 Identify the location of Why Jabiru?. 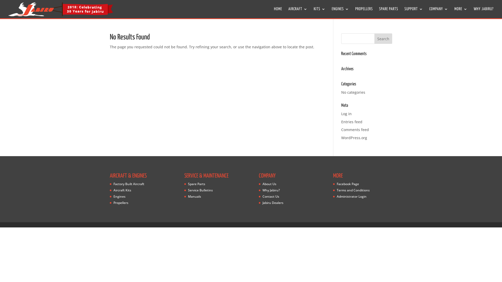
(271, 190).